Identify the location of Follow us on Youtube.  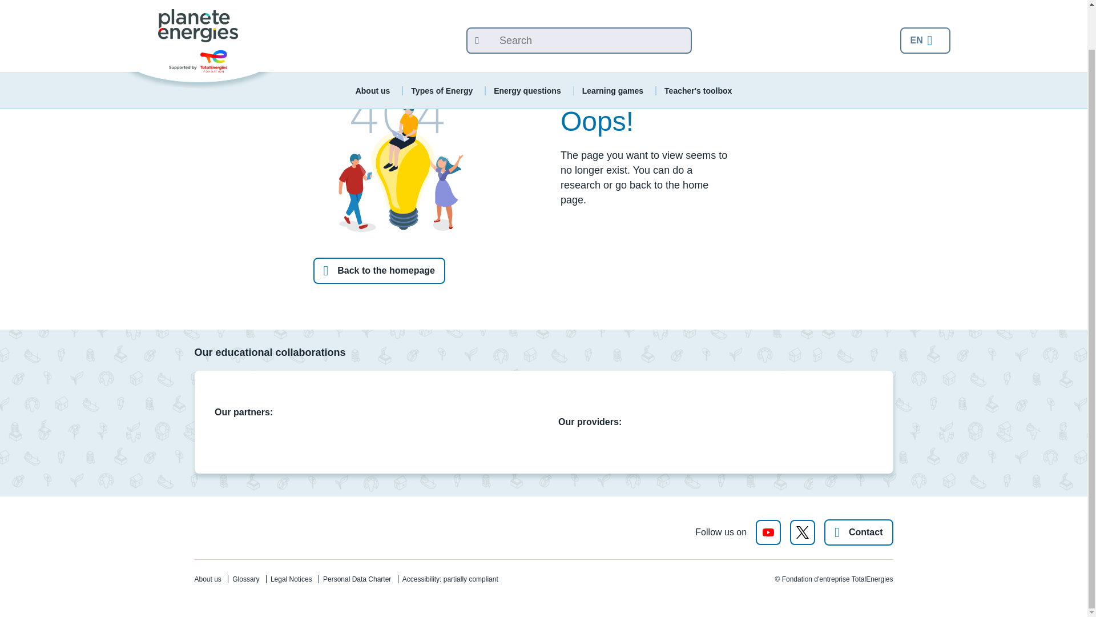
(768, 532).